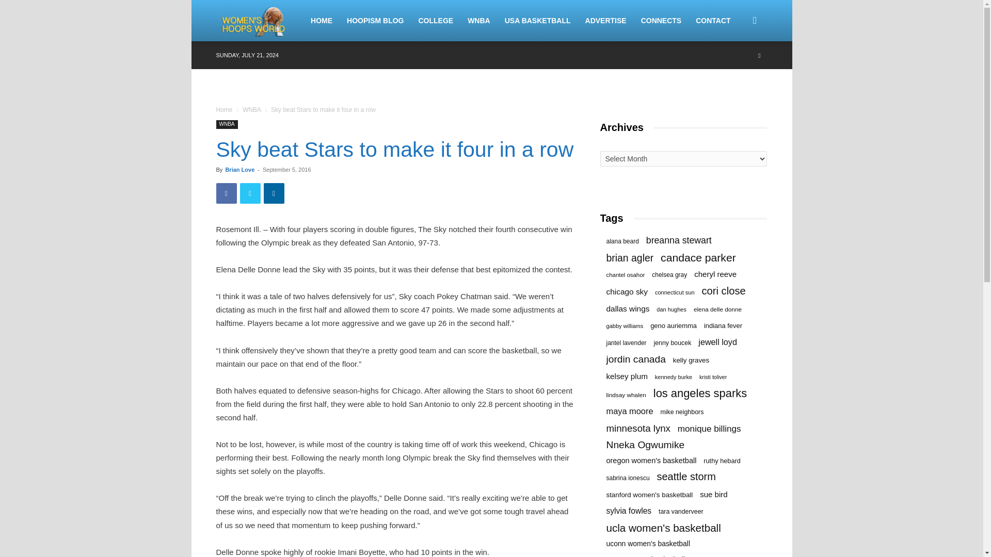 Image resolution: width=991 pixels, height=557 pixels. Describe the element at coordinates (479, 21) in the screenshot. I see `WNBA` at that location.